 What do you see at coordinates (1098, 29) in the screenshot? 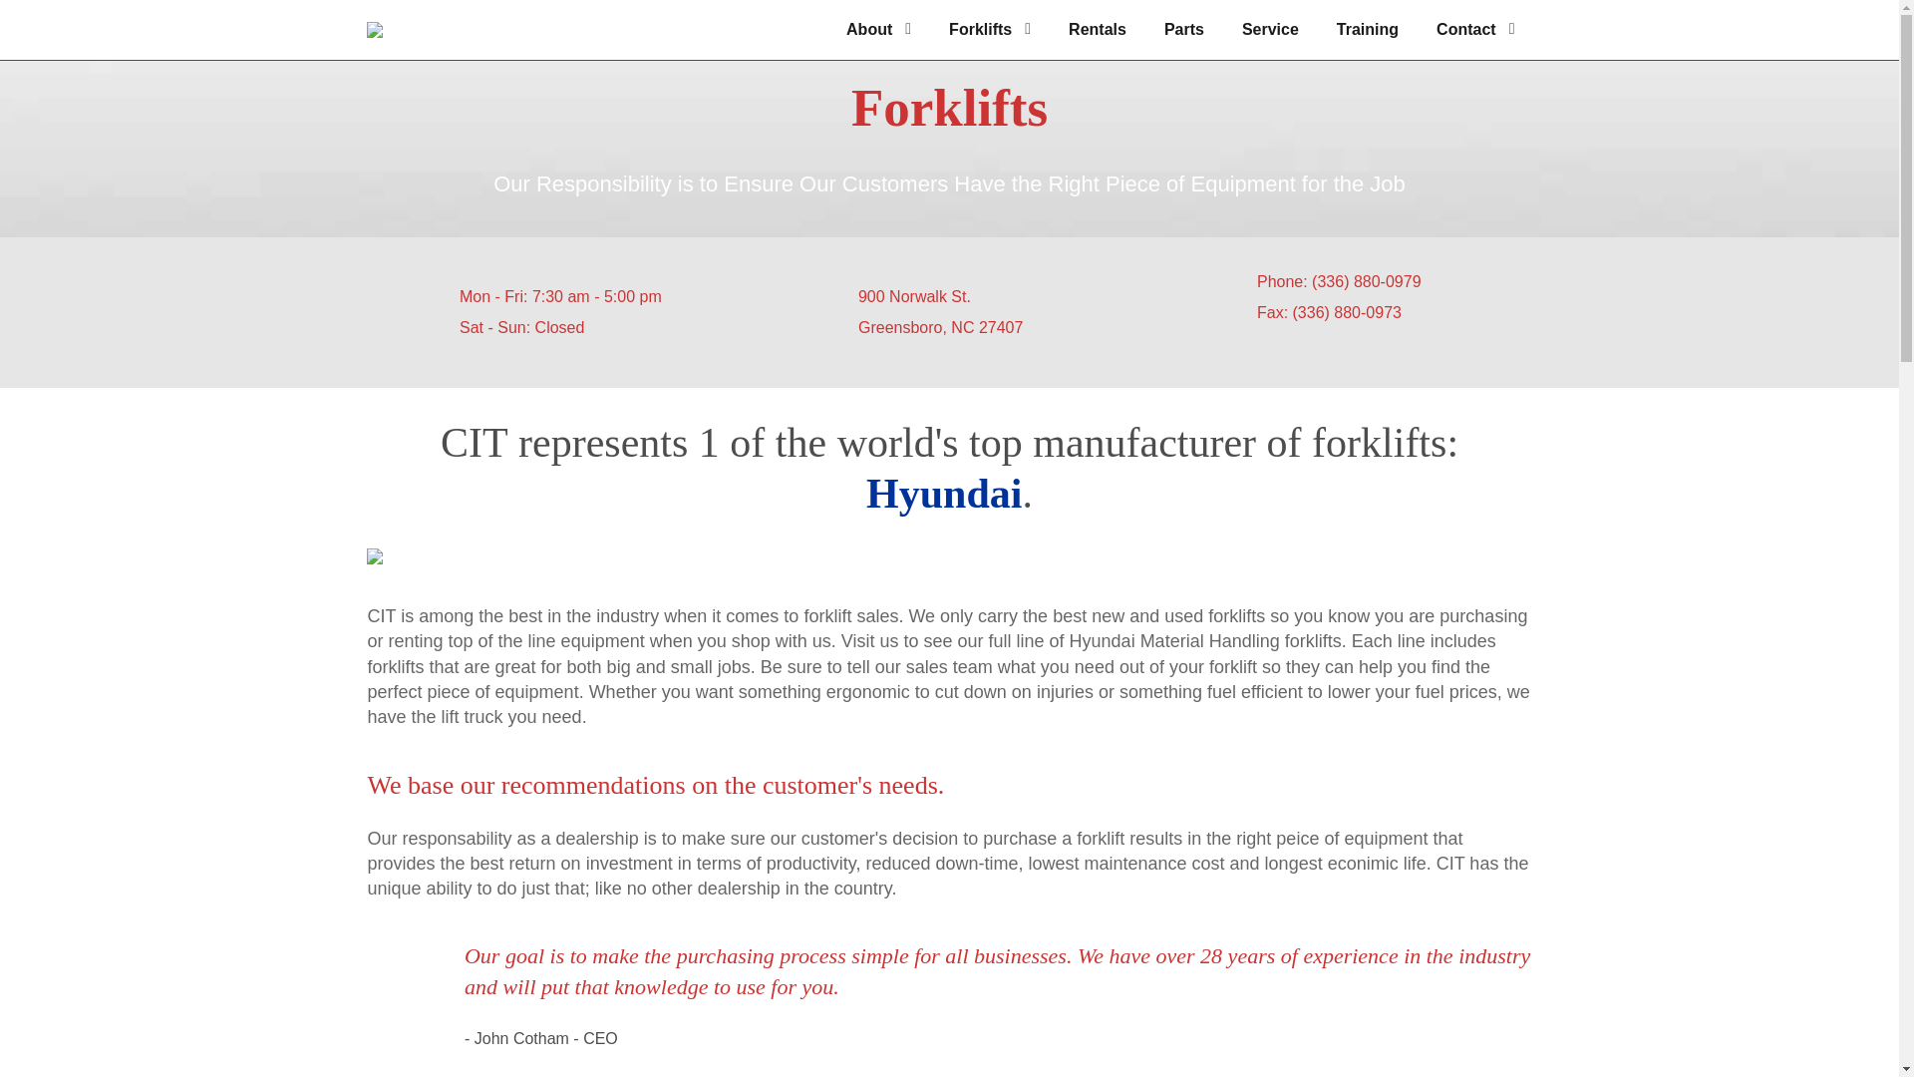
I see `Rentals` at bounding box center [1098, 29].